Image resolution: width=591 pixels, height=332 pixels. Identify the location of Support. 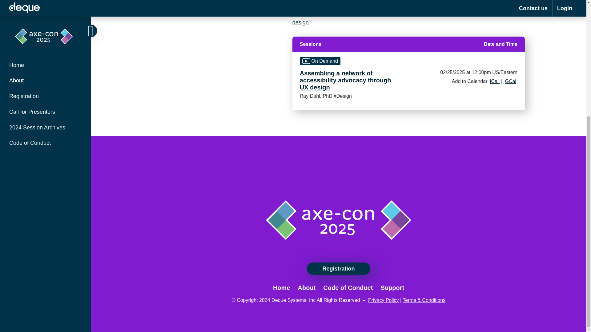
(392, 288).